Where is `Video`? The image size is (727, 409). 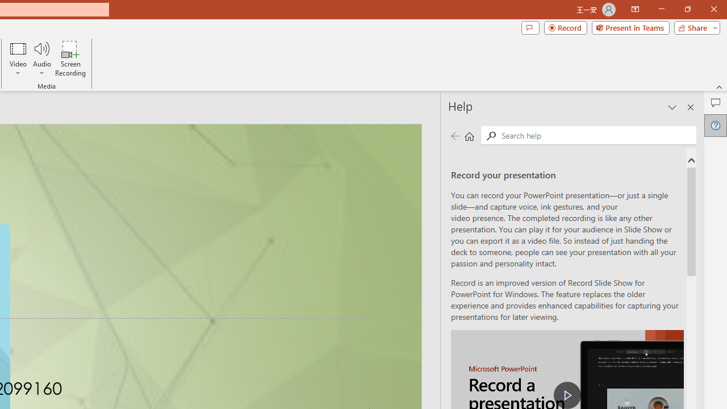
Video is located at coordinates (18, 58).